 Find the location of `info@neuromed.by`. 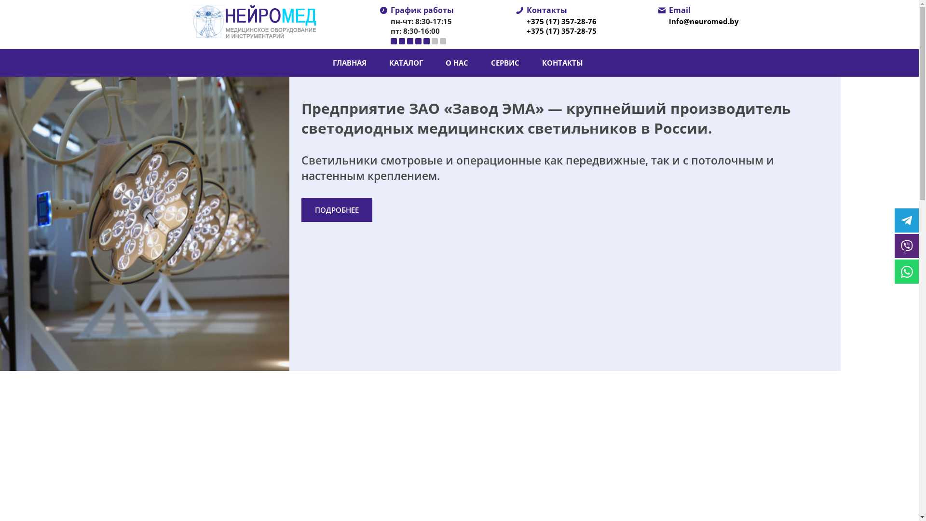

info@neuromed.by is located at coordinates (704, 21).